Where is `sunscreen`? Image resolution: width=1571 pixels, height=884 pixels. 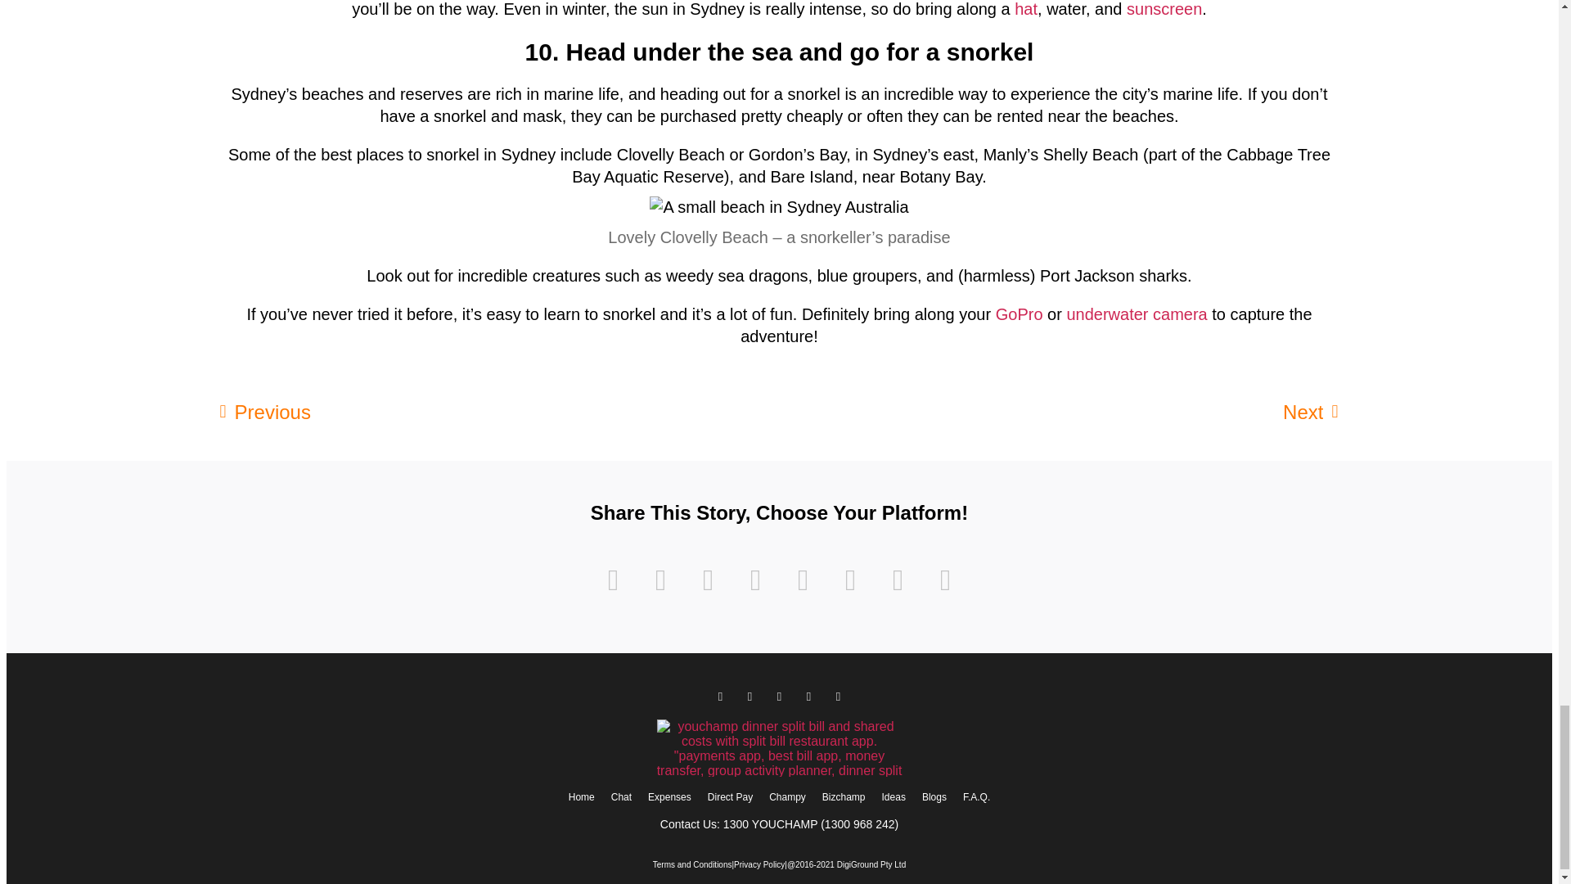
sunscreen is located at coordinates (1164, 8).